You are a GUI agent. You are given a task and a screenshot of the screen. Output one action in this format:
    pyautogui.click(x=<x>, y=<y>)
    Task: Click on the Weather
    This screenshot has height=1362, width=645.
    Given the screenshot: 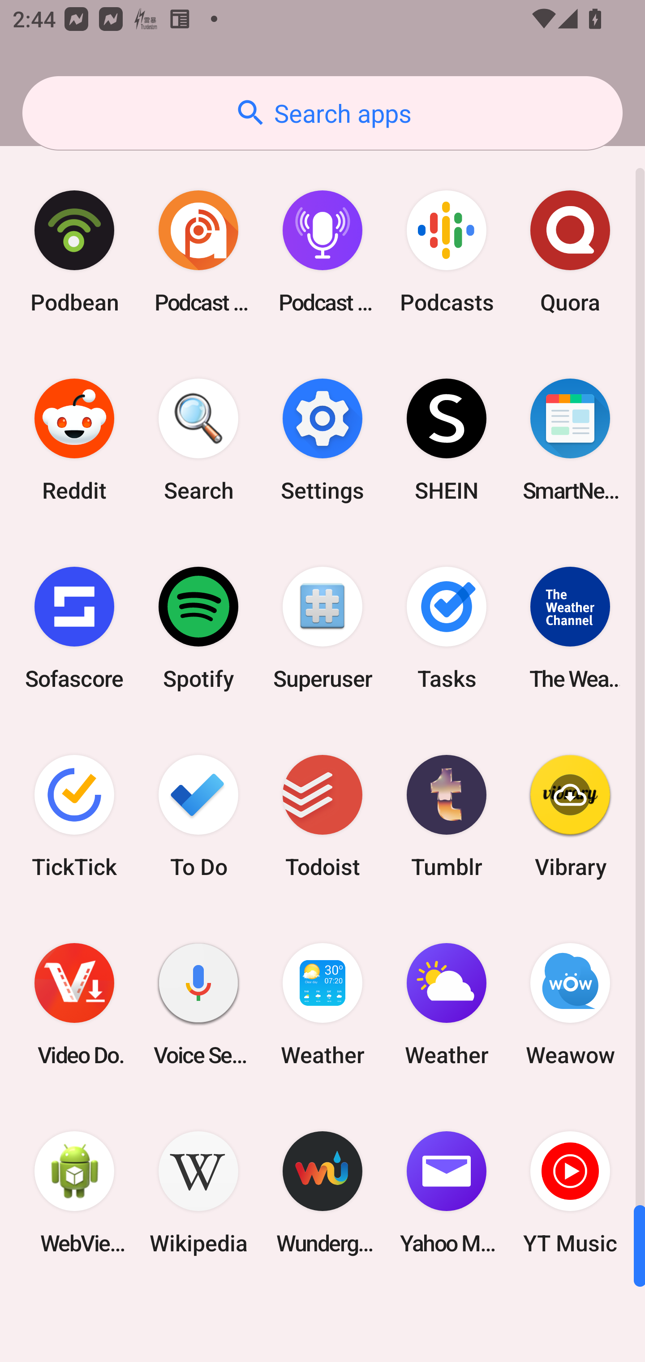 What is the action you would take?
    pyautogui.click(x=446, y=1004)
    